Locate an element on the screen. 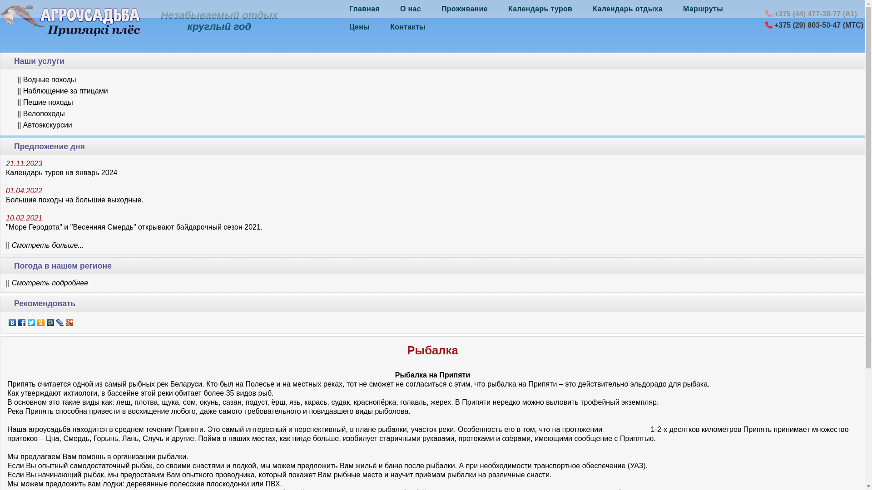 Image resolution: width=872 pixels, height=490 pixels. Google Plus is located at coordinates (70, 323).